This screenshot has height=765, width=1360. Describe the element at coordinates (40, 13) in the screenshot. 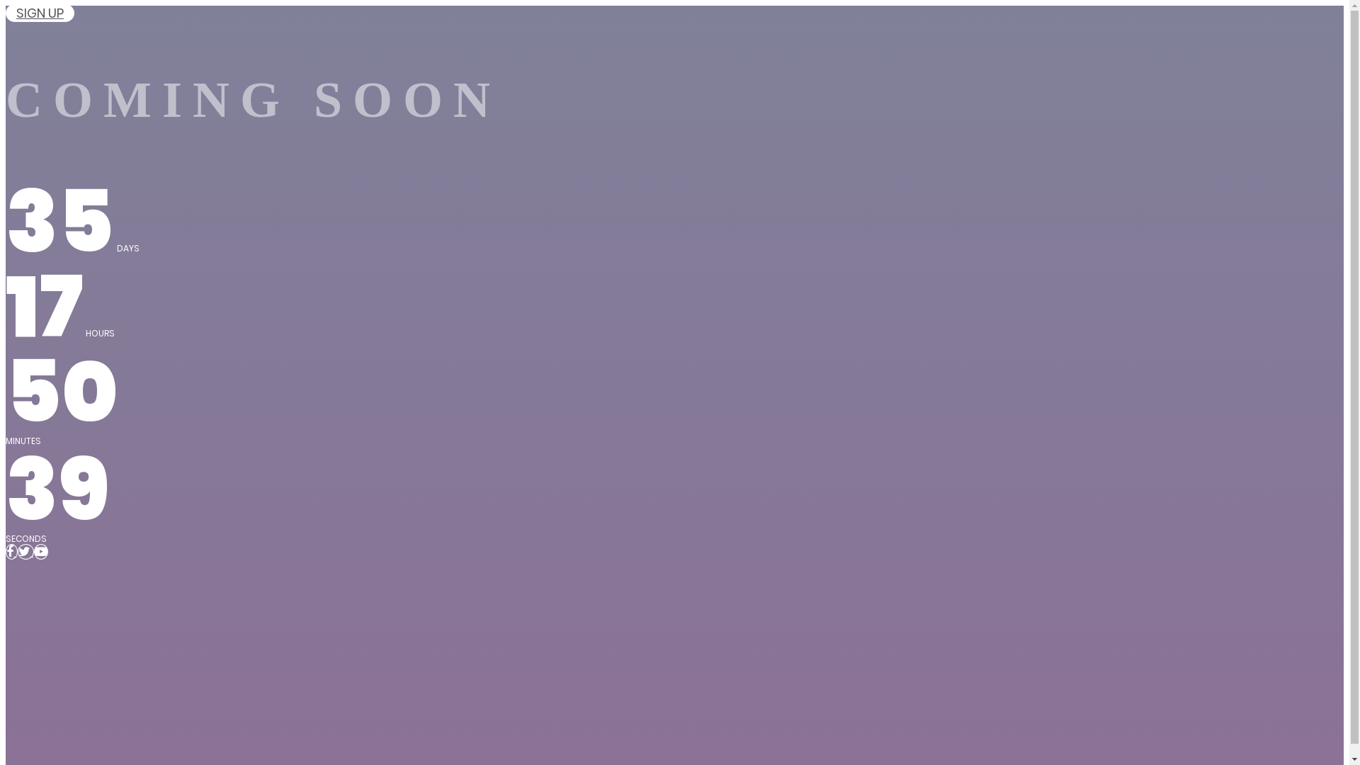

I see `SIGN UP` at that location.